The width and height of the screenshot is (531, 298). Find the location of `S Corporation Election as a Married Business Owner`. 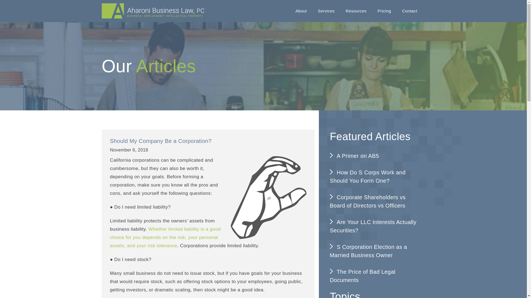

S Corporation Election as a Married Business Owner is located at coordinates (374, 251).